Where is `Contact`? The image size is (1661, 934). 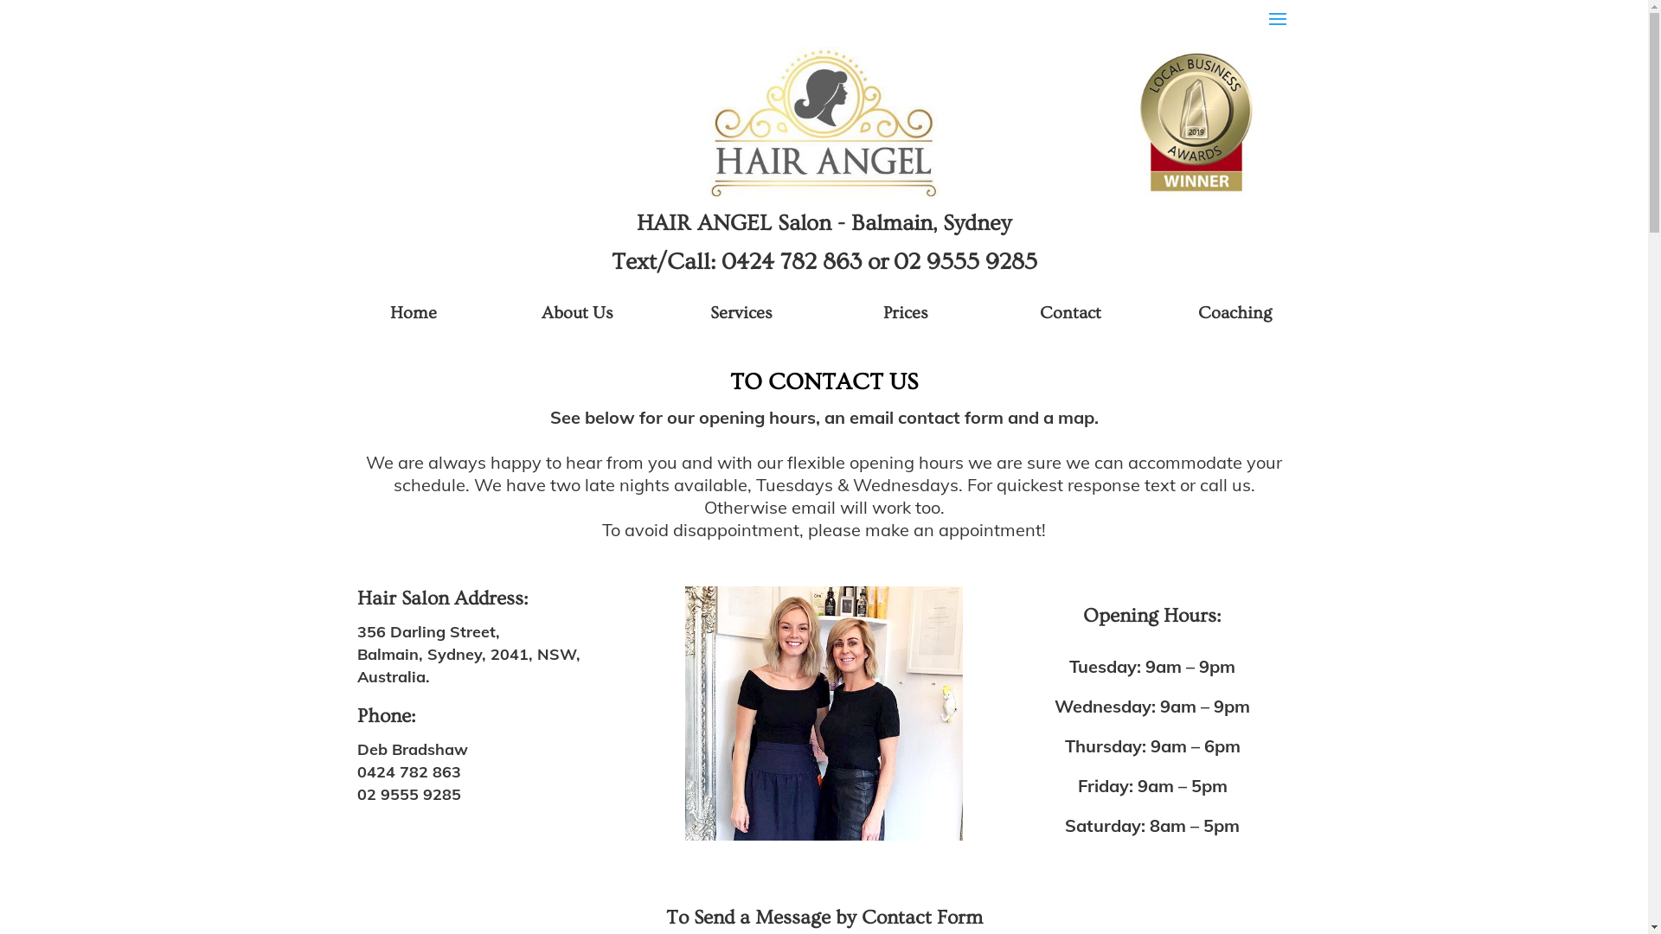 Contact is located at coordinates (1071, 313).